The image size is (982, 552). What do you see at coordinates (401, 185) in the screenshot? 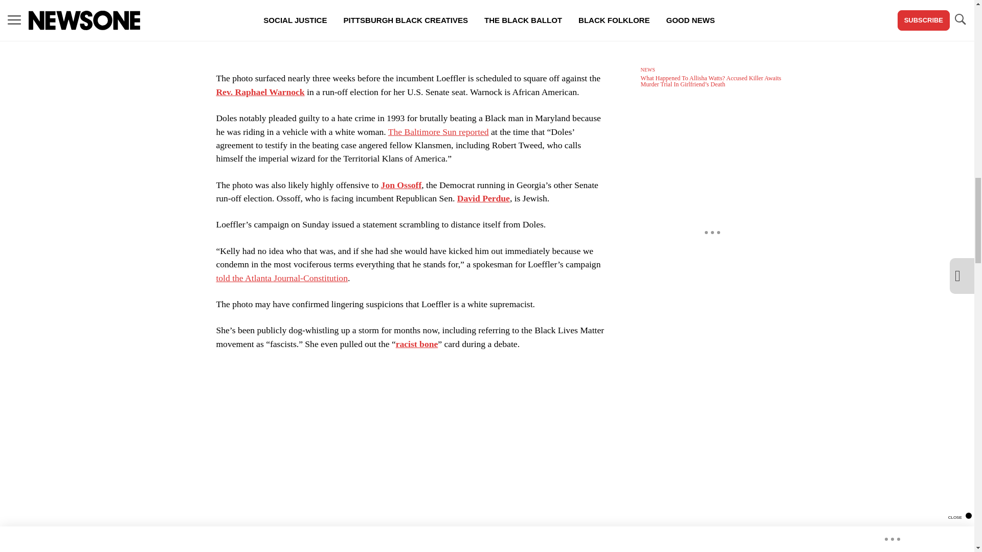
I see `Jon Ossoff` at bounding box center [401, 185].